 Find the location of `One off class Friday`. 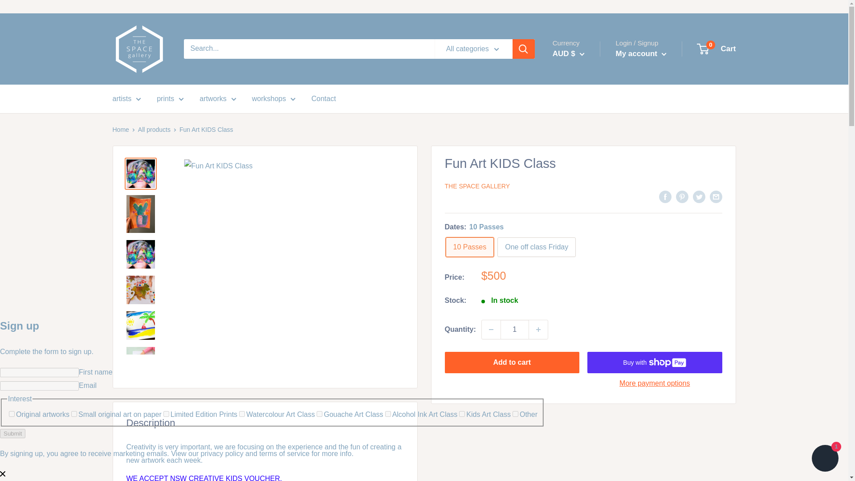

One off class Friday is located at coordinates (536, 247).